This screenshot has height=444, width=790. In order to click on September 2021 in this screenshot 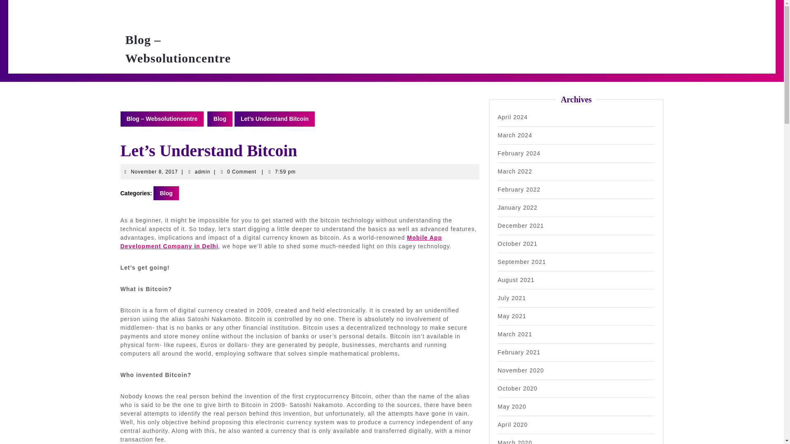, I will do `click(515, 334)`.